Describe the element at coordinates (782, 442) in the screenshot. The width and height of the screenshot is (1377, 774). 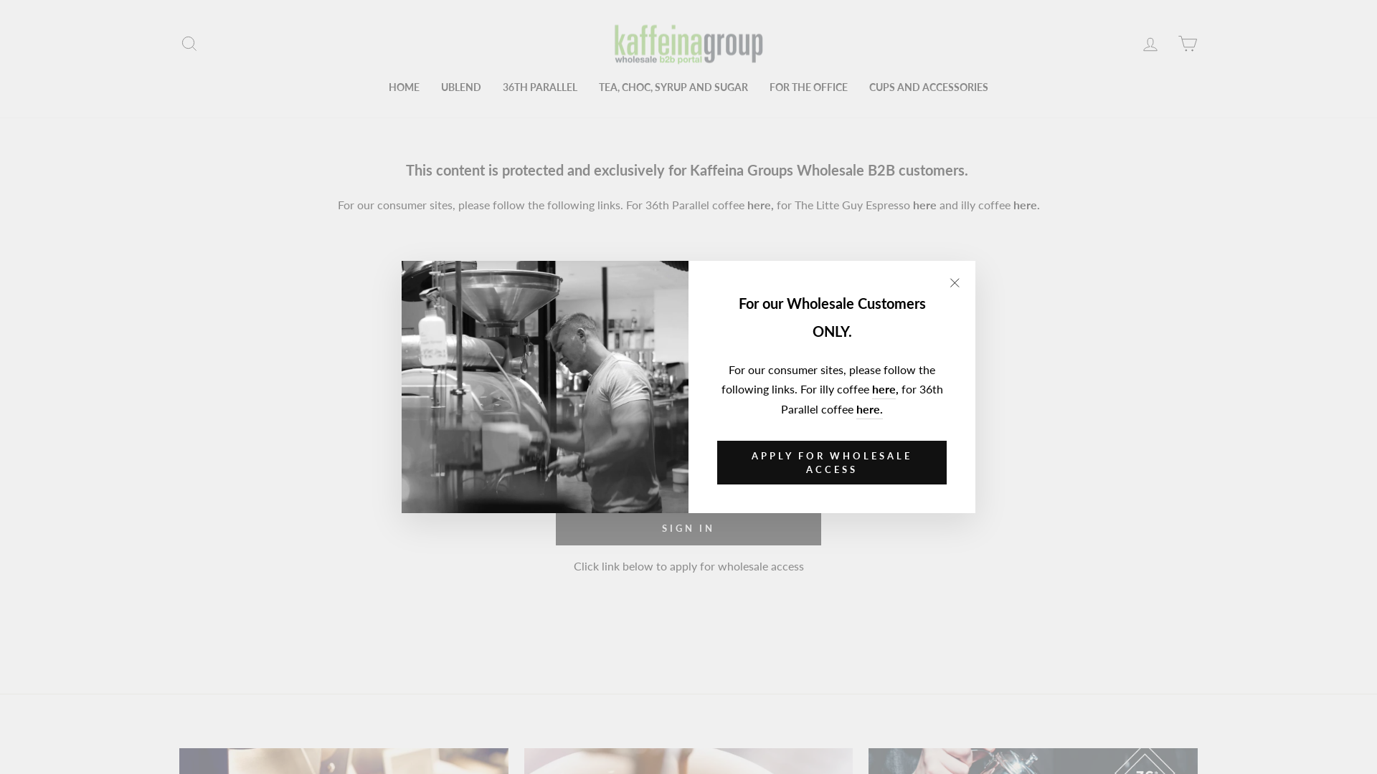
I see `Forgot password?` at that location.